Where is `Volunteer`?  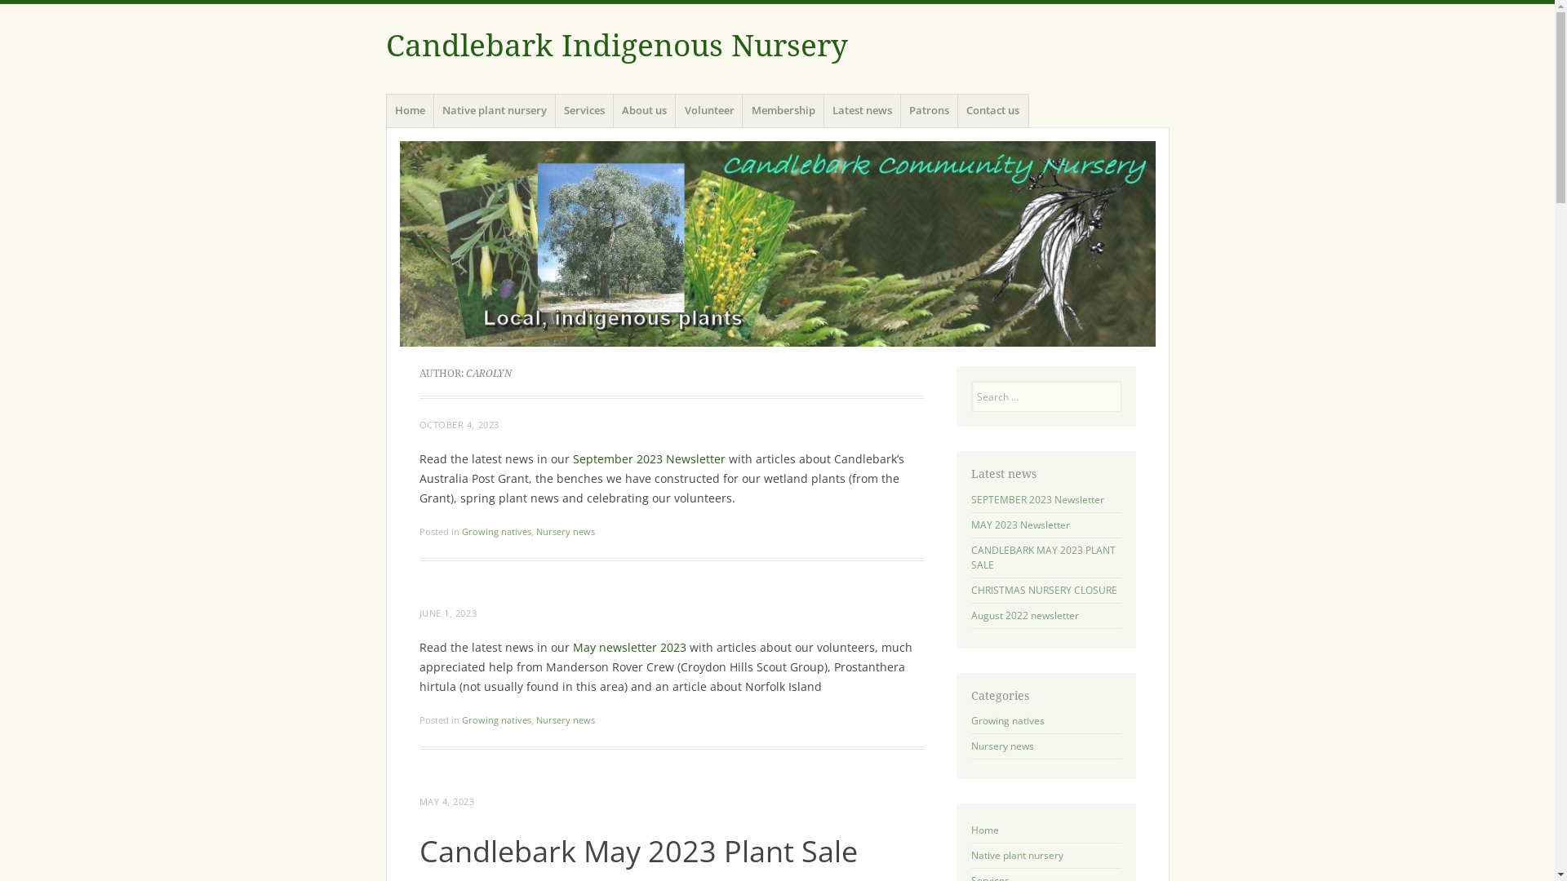 Volunteer is located at coordinates (709, 111).